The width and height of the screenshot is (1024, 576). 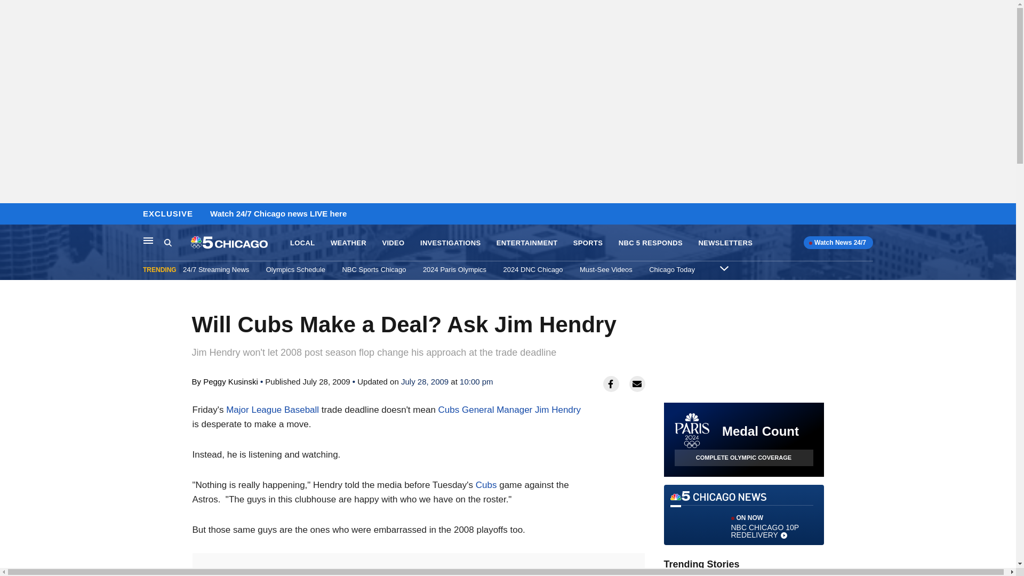 I want to click on Cubs, so click(x=295, y=269).